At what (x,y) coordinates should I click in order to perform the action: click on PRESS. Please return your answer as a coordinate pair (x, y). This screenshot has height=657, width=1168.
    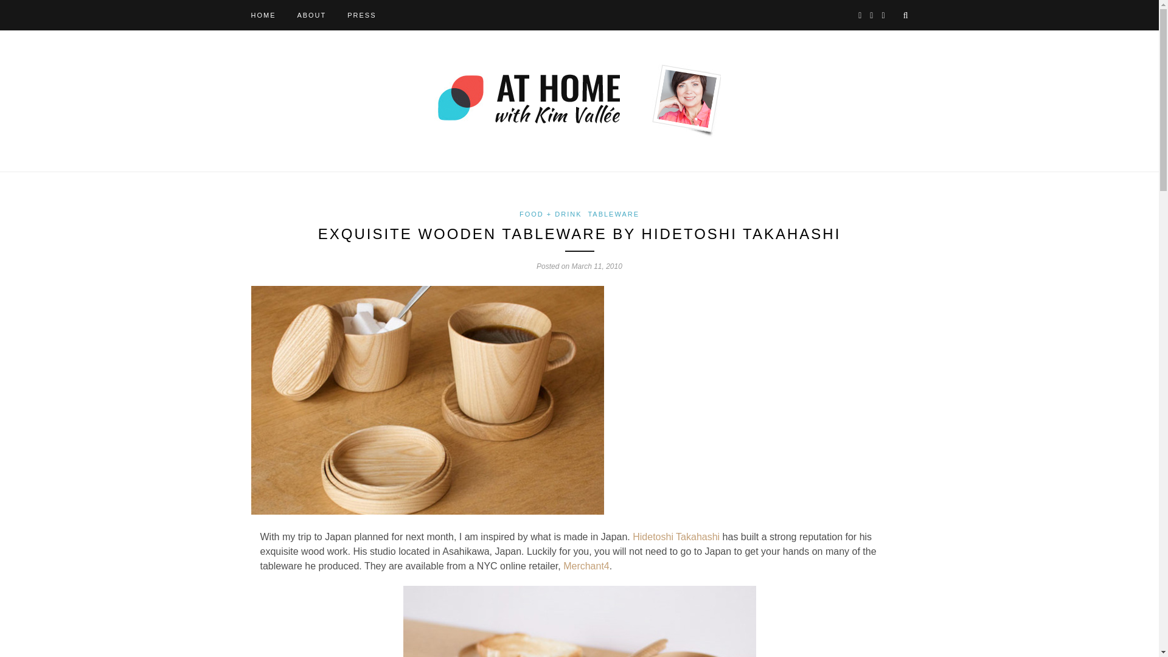
    Looking at the image, I should click on (361, 15).